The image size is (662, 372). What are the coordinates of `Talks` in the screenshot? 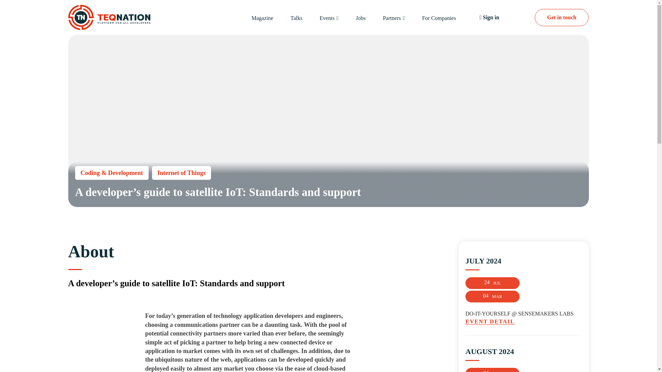 It's located at (297, 18).